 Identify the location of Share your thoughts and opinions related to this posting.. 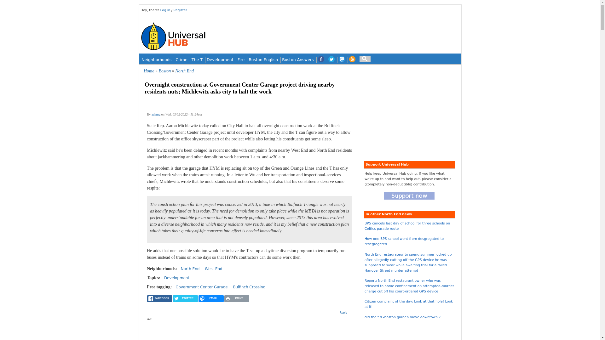
(343, 312).